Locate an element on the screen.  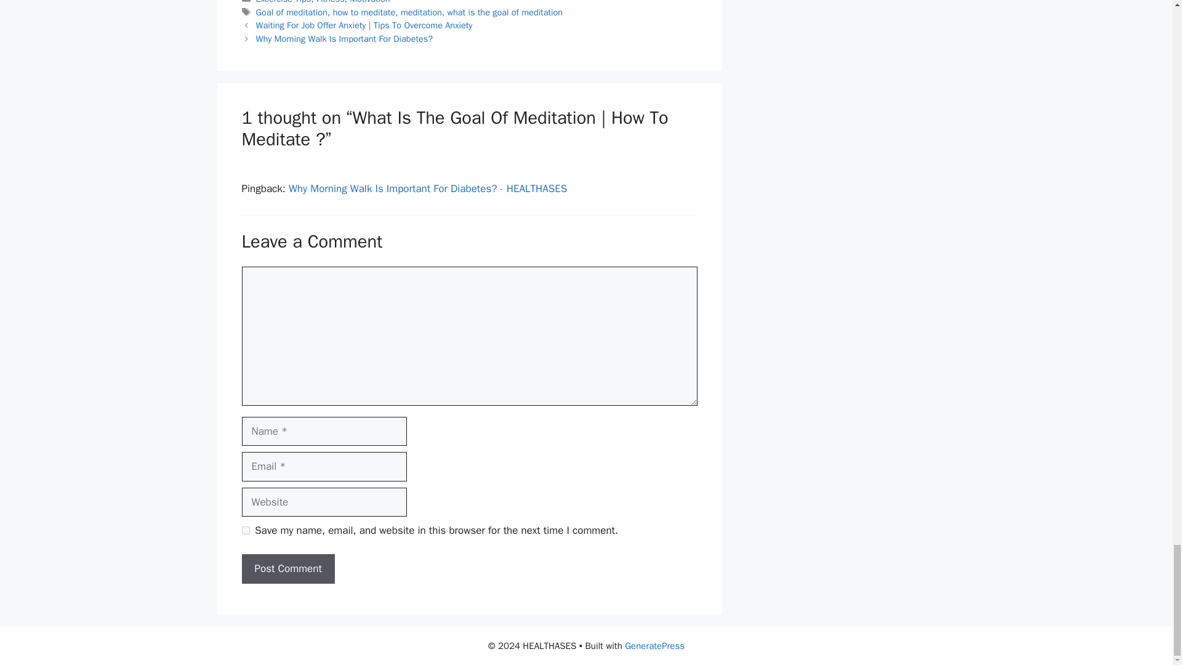
meditation is located at coordinates (421, 12).